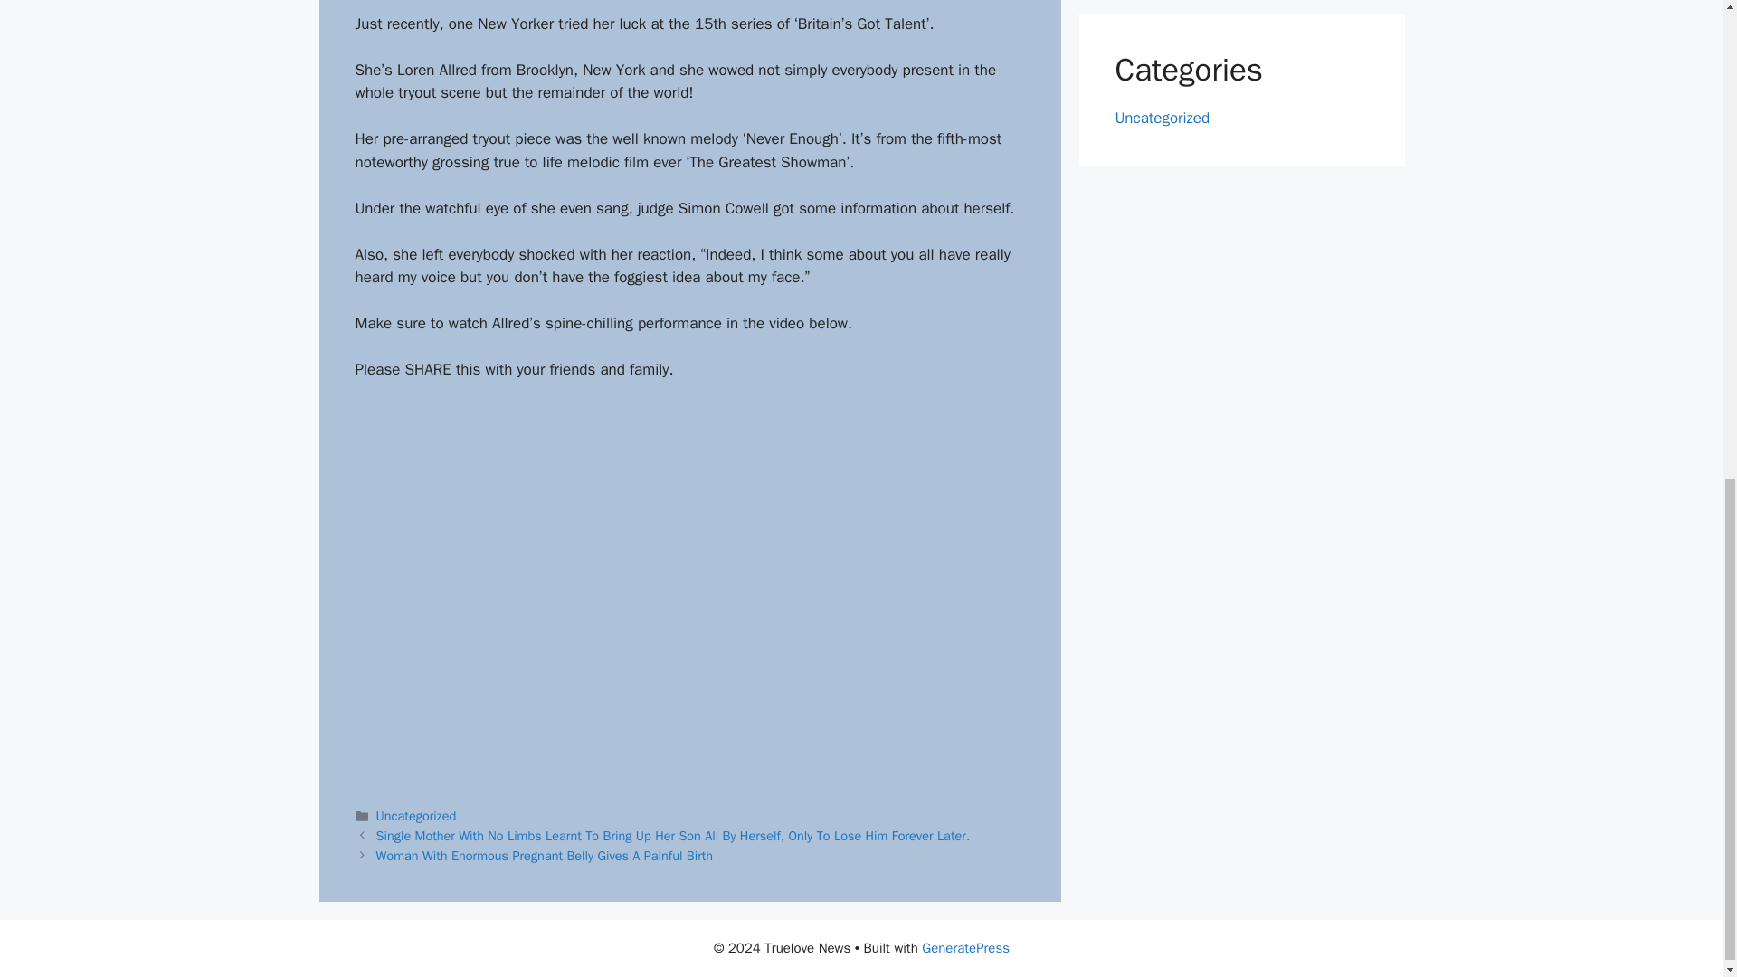  I want to click on Woman With Enormous Pregnant Belly Gives A Painful Birth, so click(545, 856).